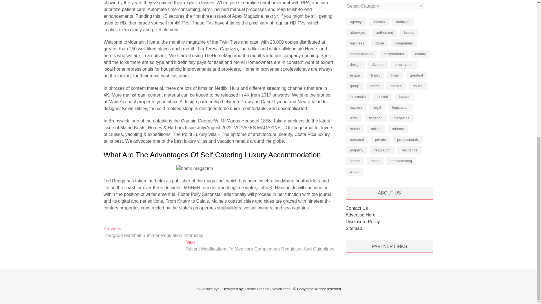 Image resolution: width=541 pixels, height=304 pixels. What do you see at coordinates (256, 289) in the screenshot?
I see `Theme Freesia` at bounding box center [256, 289].